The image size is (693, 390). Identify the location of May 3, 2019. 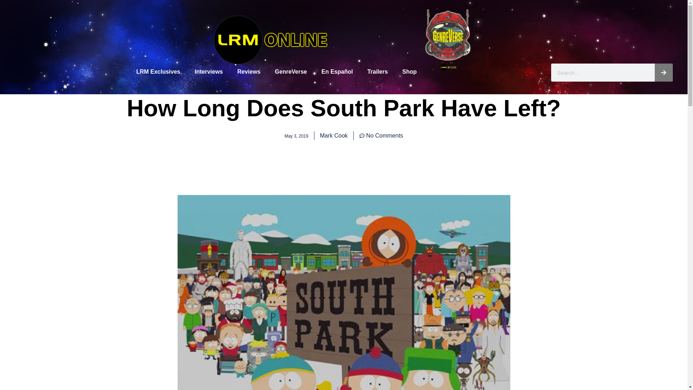
(296, 135).